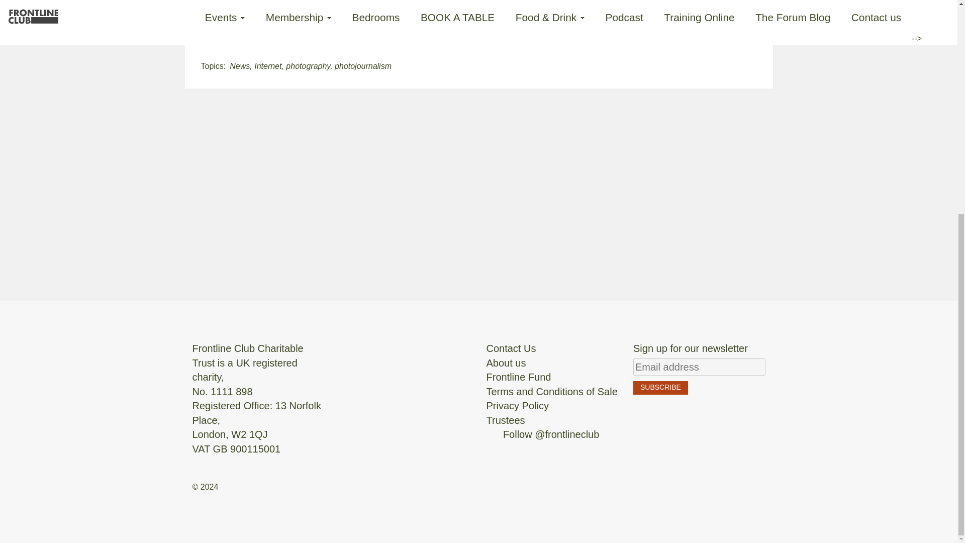 The height and width of the screenshot is (543, 965). I want to click on Contact Us, so click(511, 348).